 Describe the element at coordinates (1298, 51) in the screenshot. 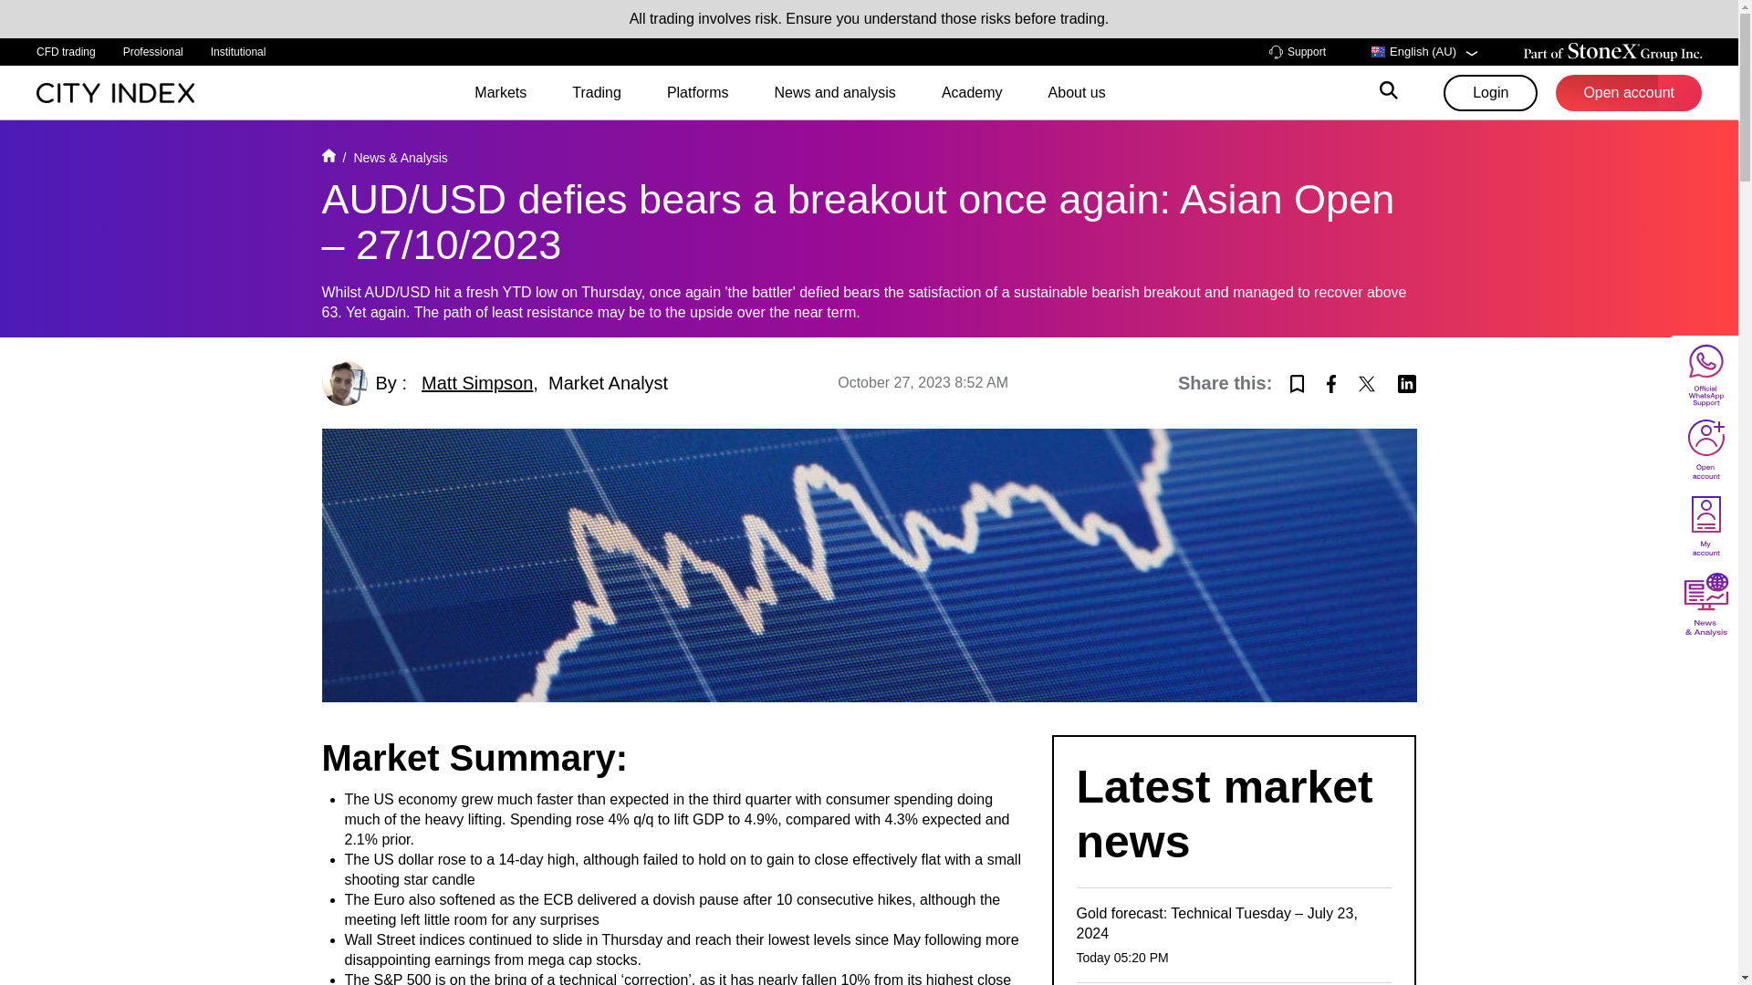

I see `Support` at that location.